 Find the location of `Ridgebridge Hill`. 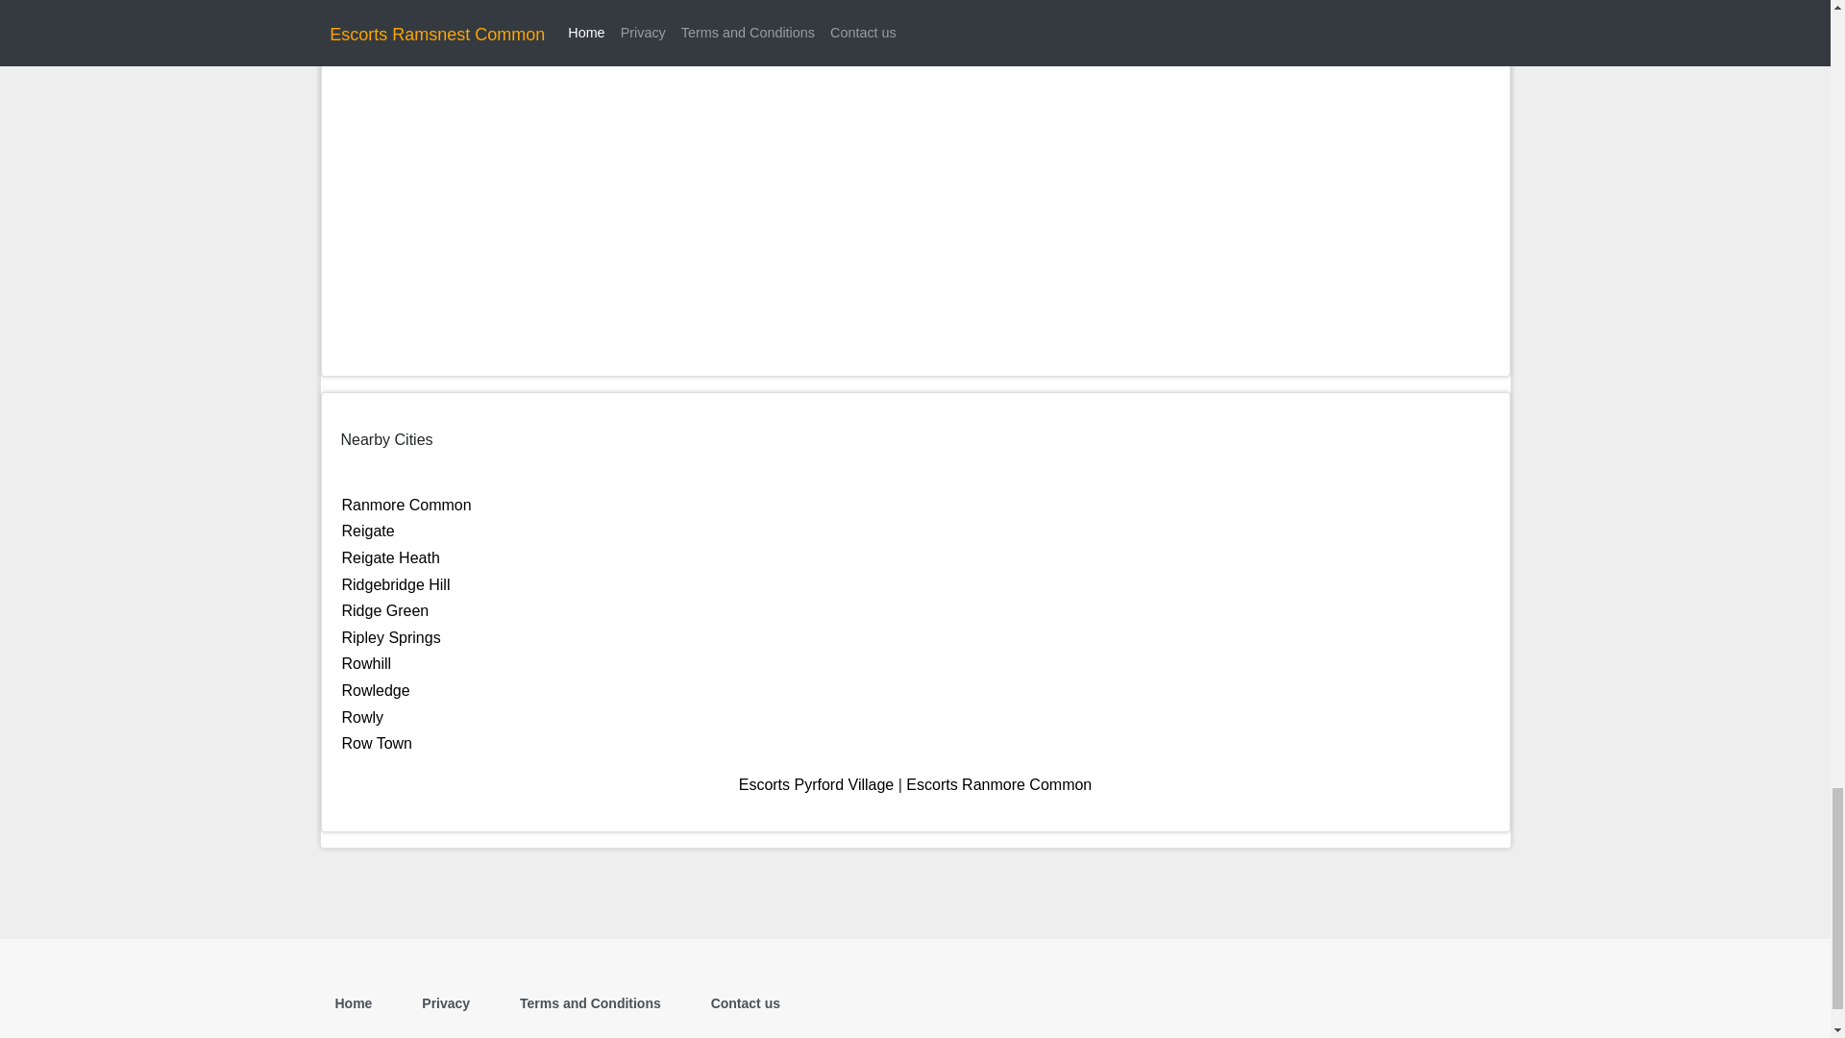

Ridgebridge Hill is located at coordinates (396, 584).